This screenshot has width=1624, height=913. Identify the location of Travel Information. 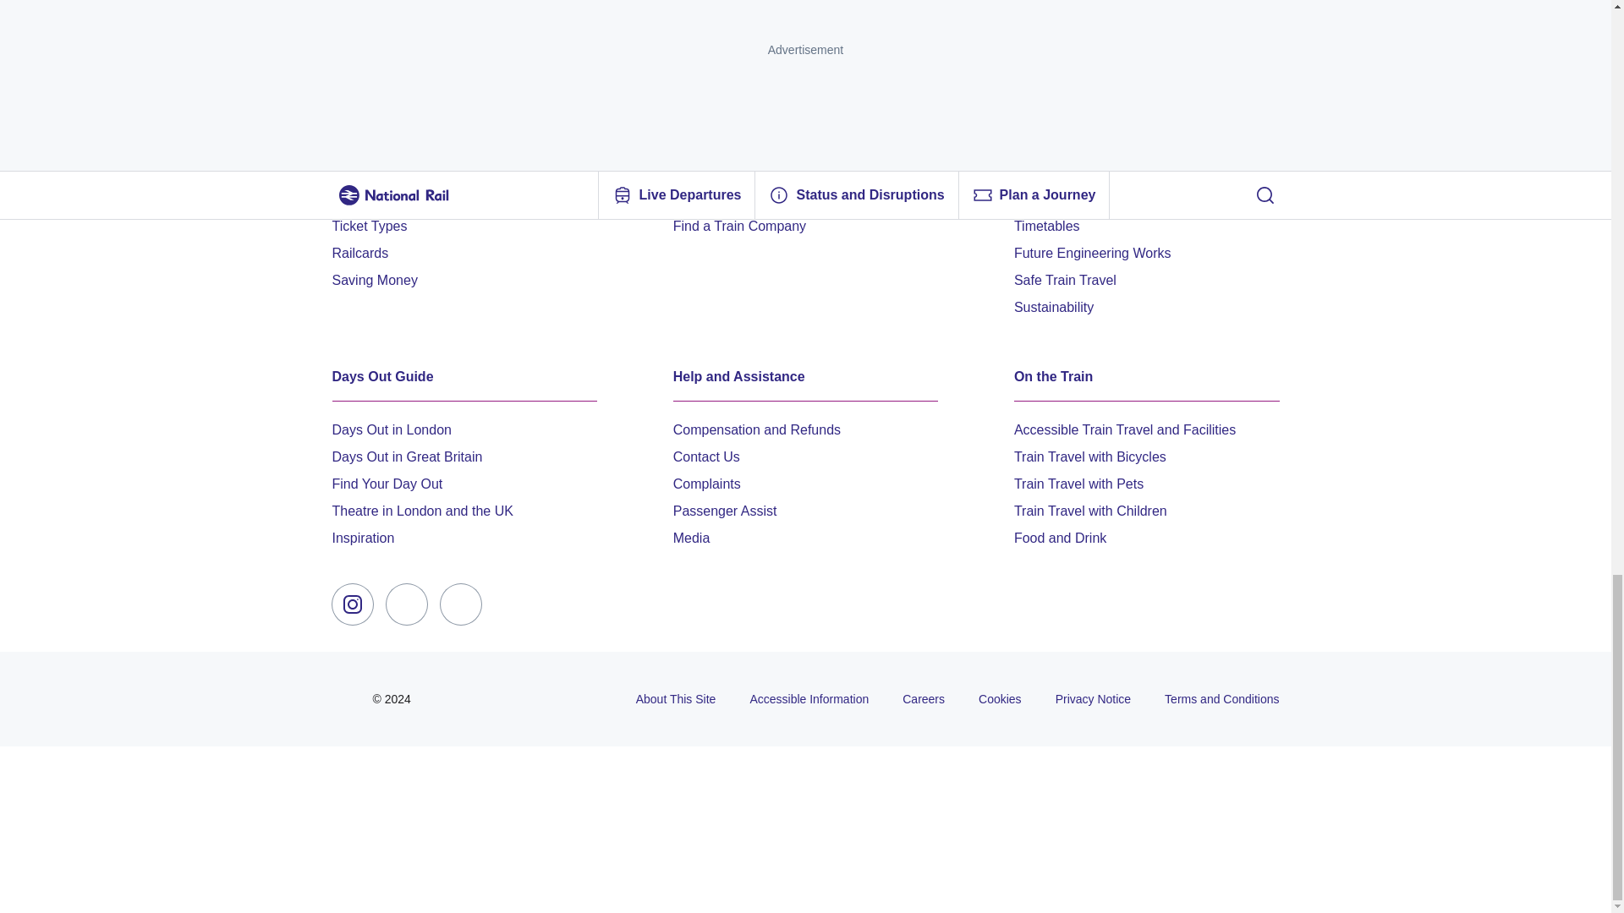
(1146, 145).